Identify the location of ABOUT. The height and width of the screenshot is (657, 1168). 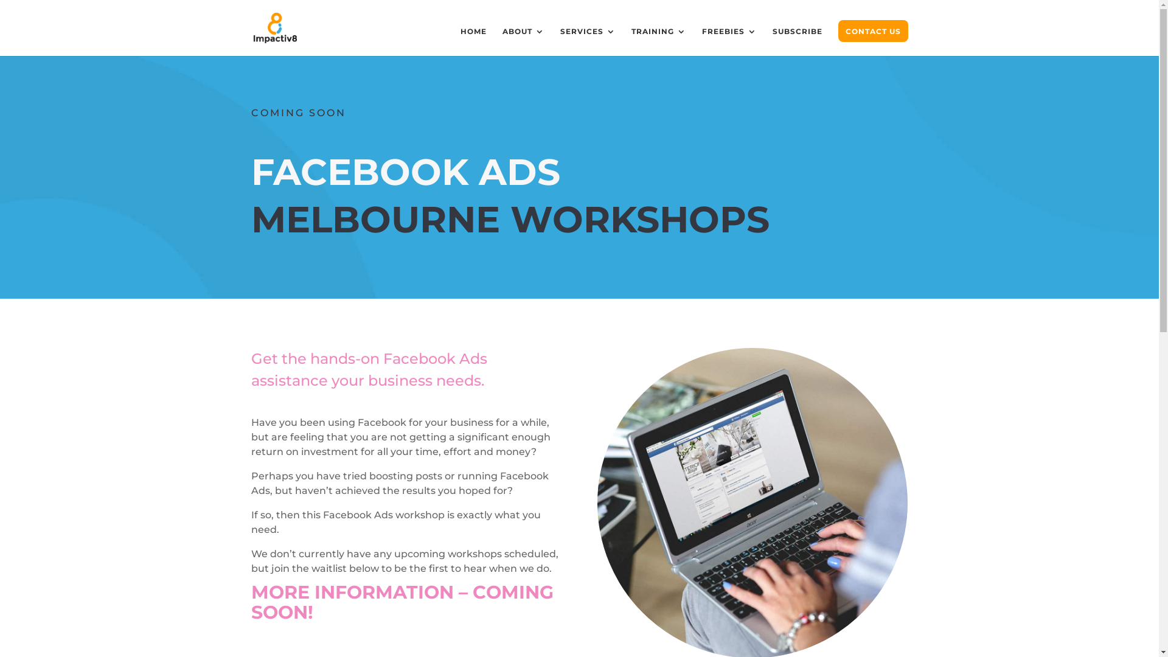
(523, 41).